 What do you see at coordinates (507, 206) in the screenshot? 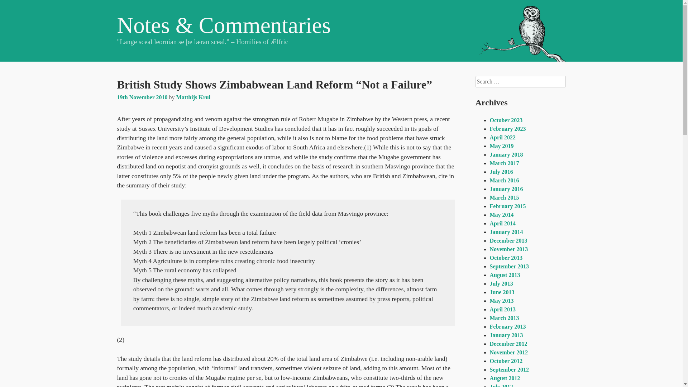
I see `February 2015` at bounding box center [507, 206].